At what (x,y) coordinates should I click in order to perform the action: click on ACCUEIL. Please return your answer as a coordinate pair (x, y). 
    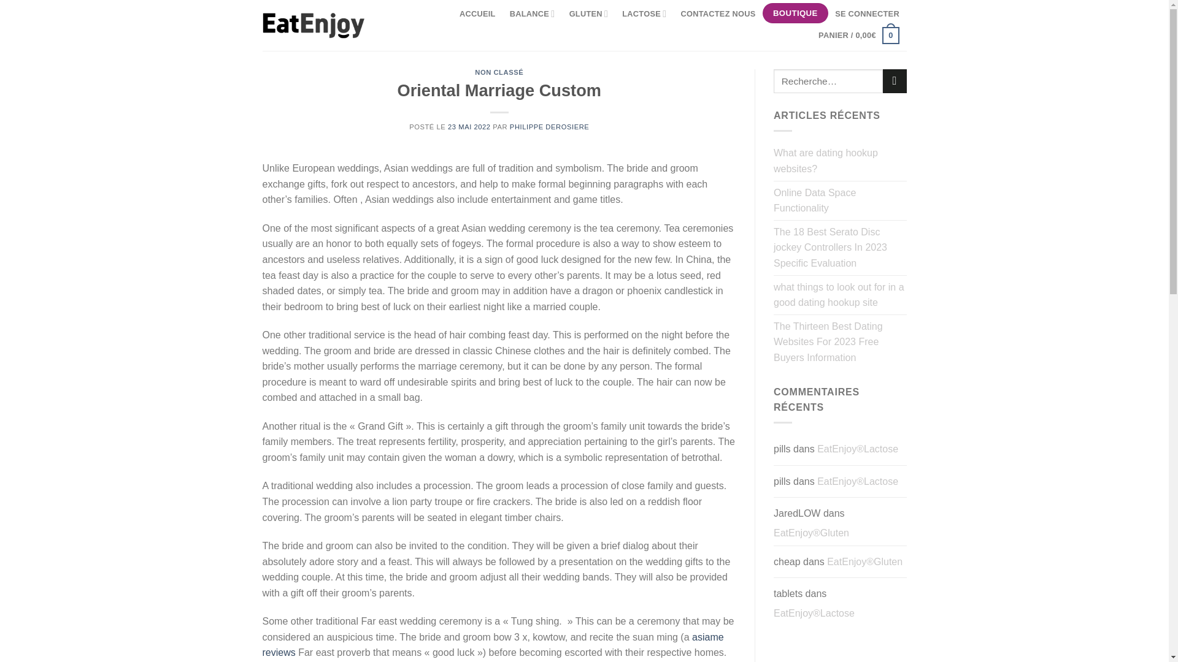
    Looking at the image, I should click on (477, 13).